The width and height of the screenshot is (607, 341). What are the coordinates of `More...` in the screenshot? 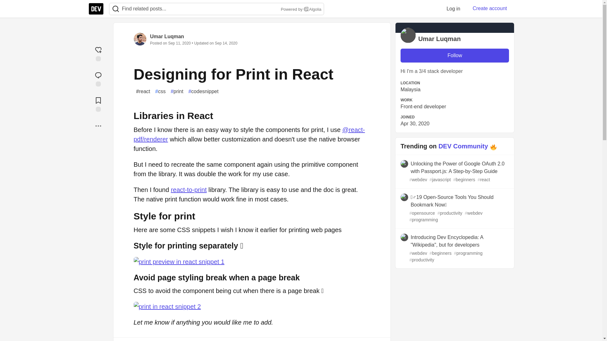 It's located at (98, 126).